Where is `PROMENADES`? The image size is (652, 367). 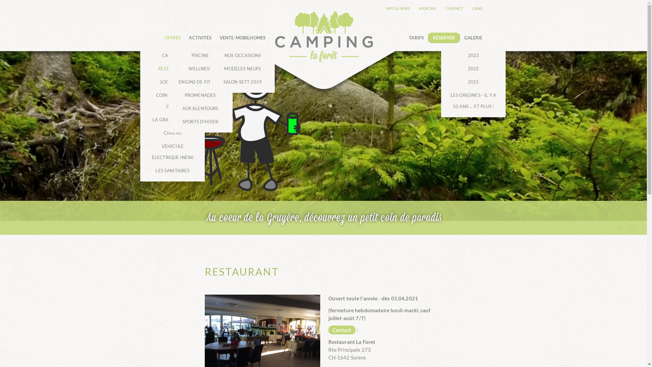
PROMENADES is located at coordinates (200, 95).